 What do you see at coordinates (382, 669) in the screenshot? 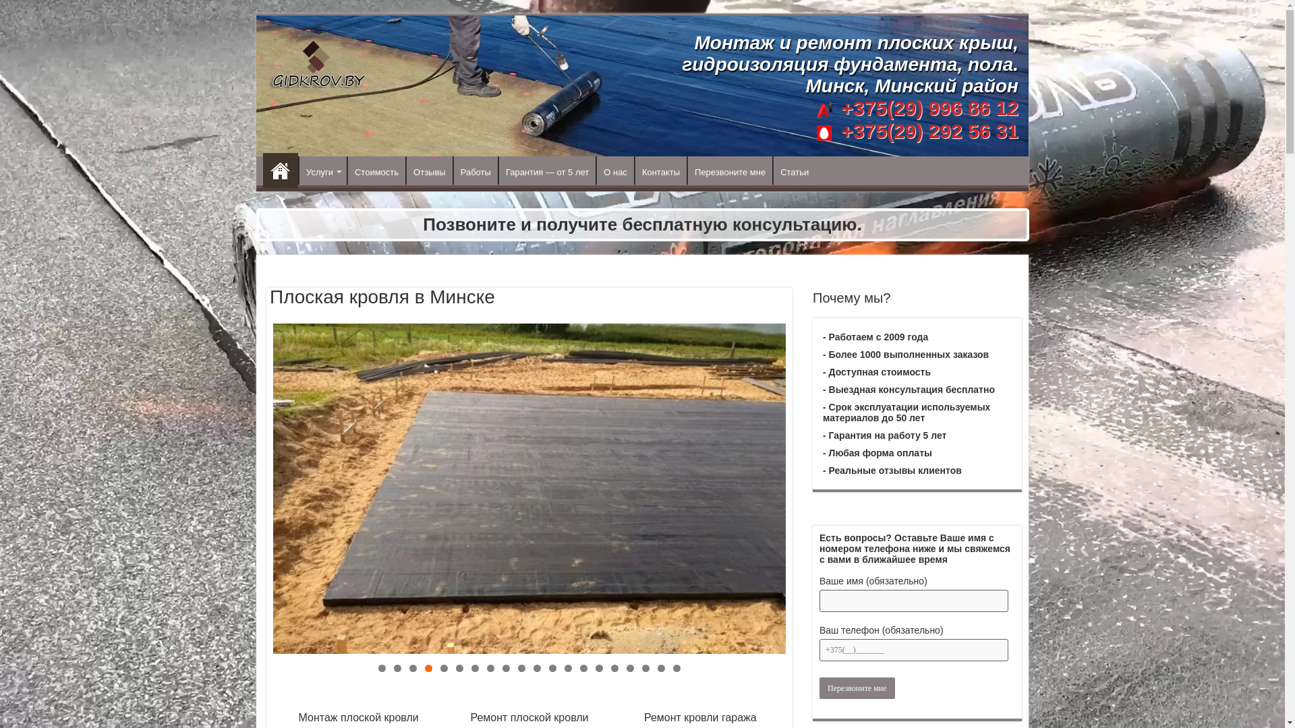
I see `1` at bounding box center [382, 669].